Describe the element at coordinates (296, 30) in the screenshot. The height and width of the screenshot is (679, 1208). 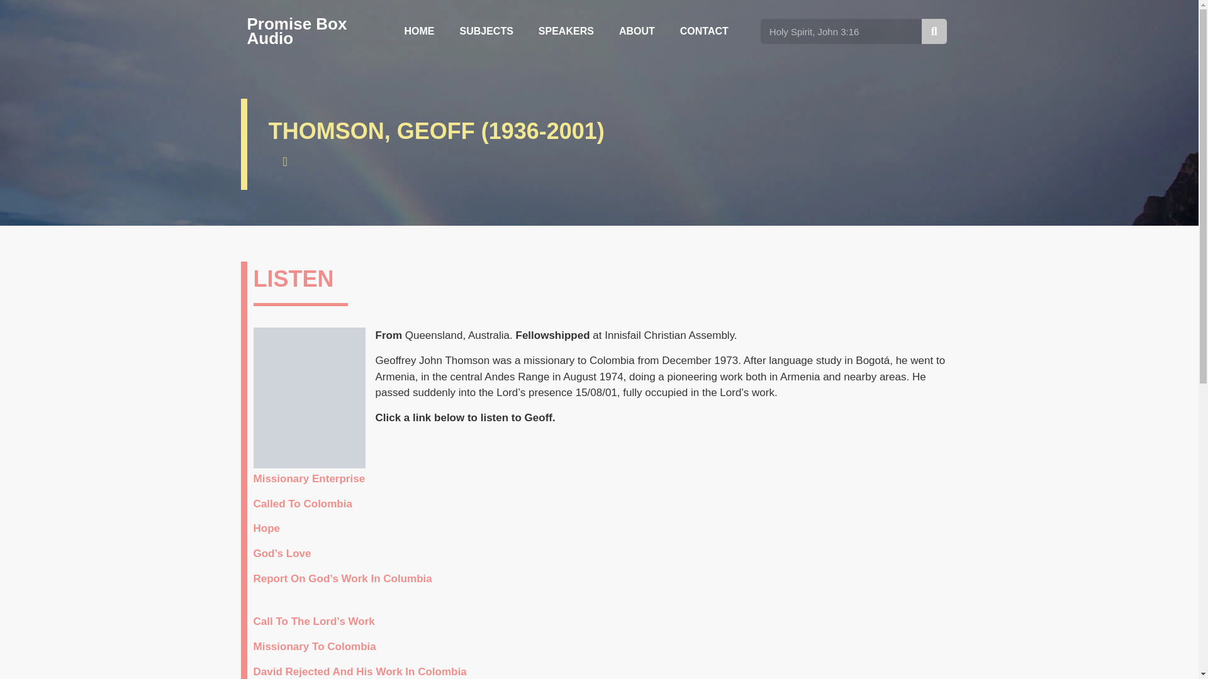
I see `Promise Box Audio` at that location.